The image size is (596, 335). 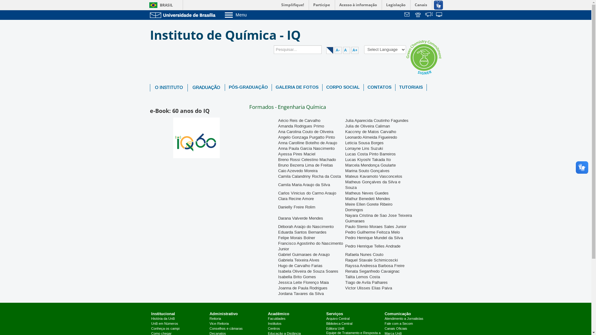 I want to click on BRASIL, so click(x=160, y=5).